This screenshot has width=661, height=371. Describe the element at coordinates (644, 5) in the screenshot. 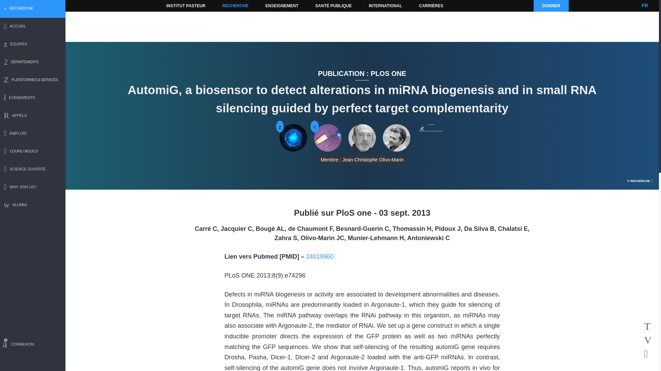

I see `FR` at that location.